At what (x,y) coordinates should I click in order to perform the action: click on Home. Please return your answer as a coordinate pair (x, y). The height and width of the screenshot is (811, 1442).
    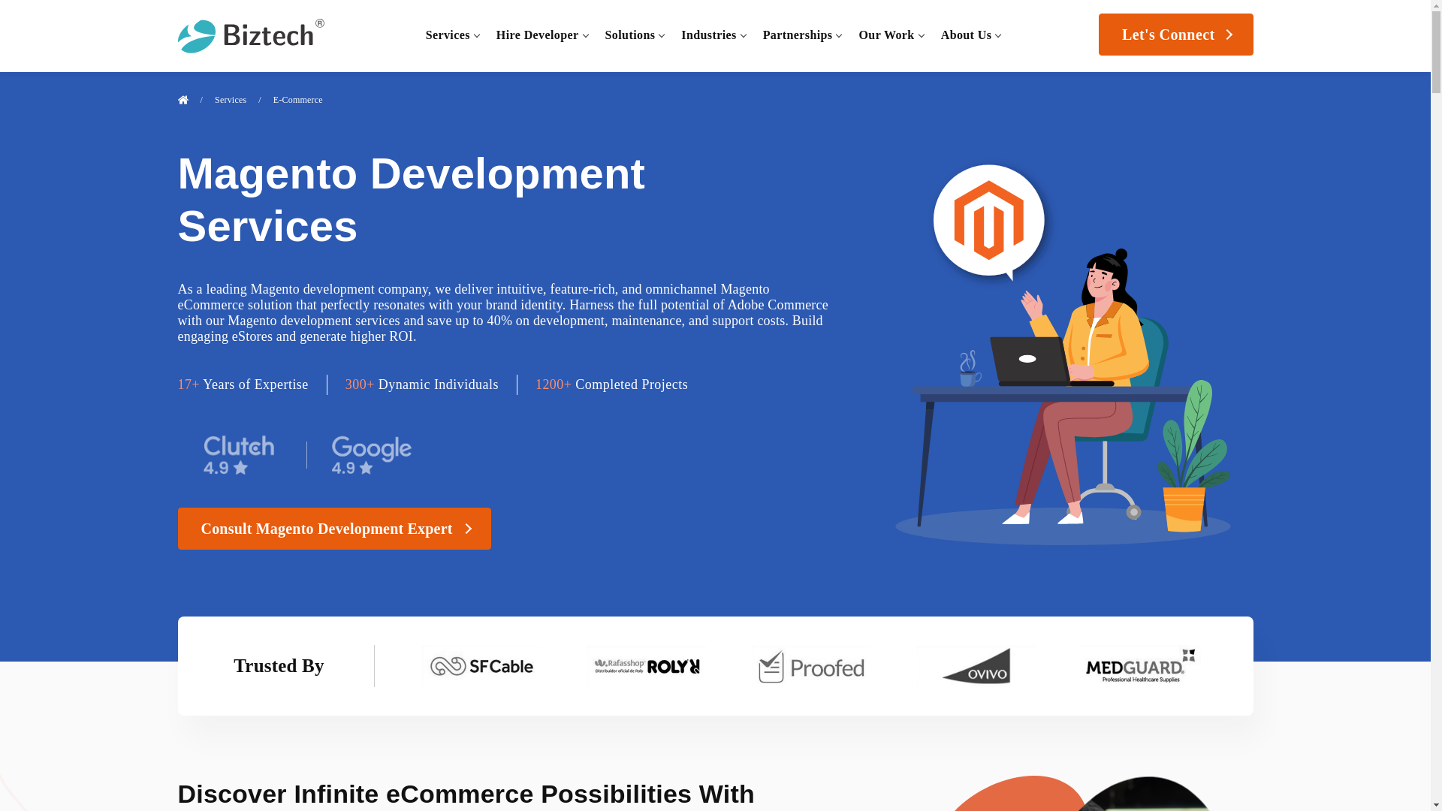
    Looking at the image, I should click on (182, 100).